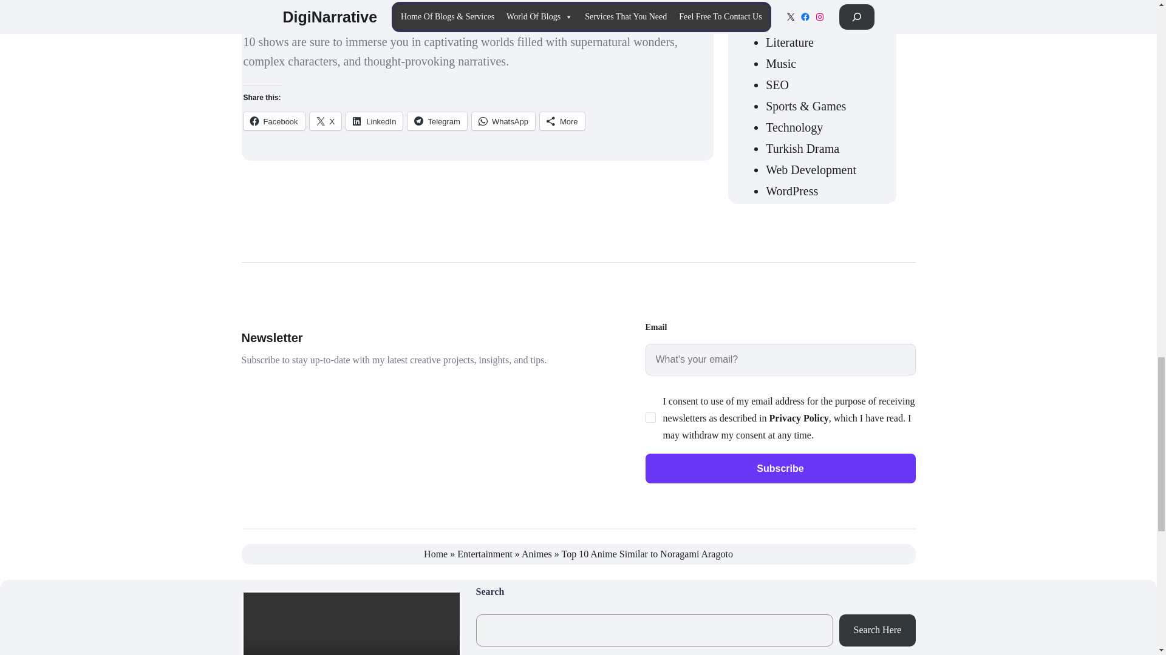  Describe the element at coordinates (650, 417) in the screenshot. I see `on` at that location.